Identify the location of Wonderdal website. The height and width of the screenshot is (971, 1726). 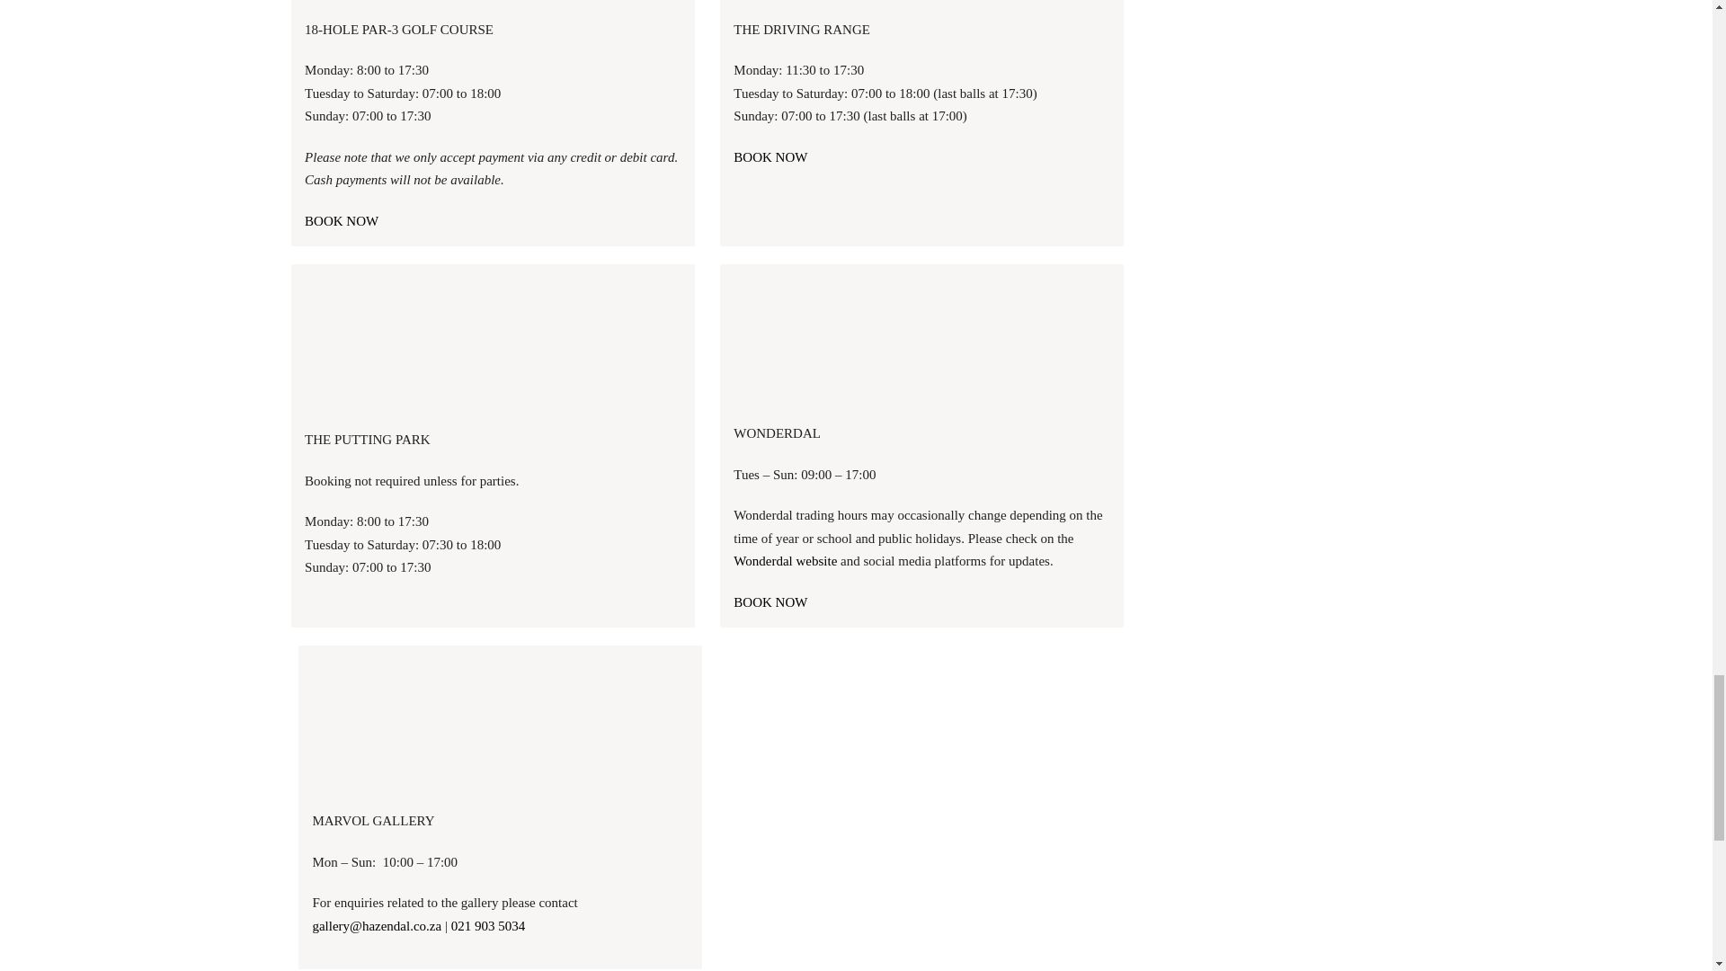
(786, 560).